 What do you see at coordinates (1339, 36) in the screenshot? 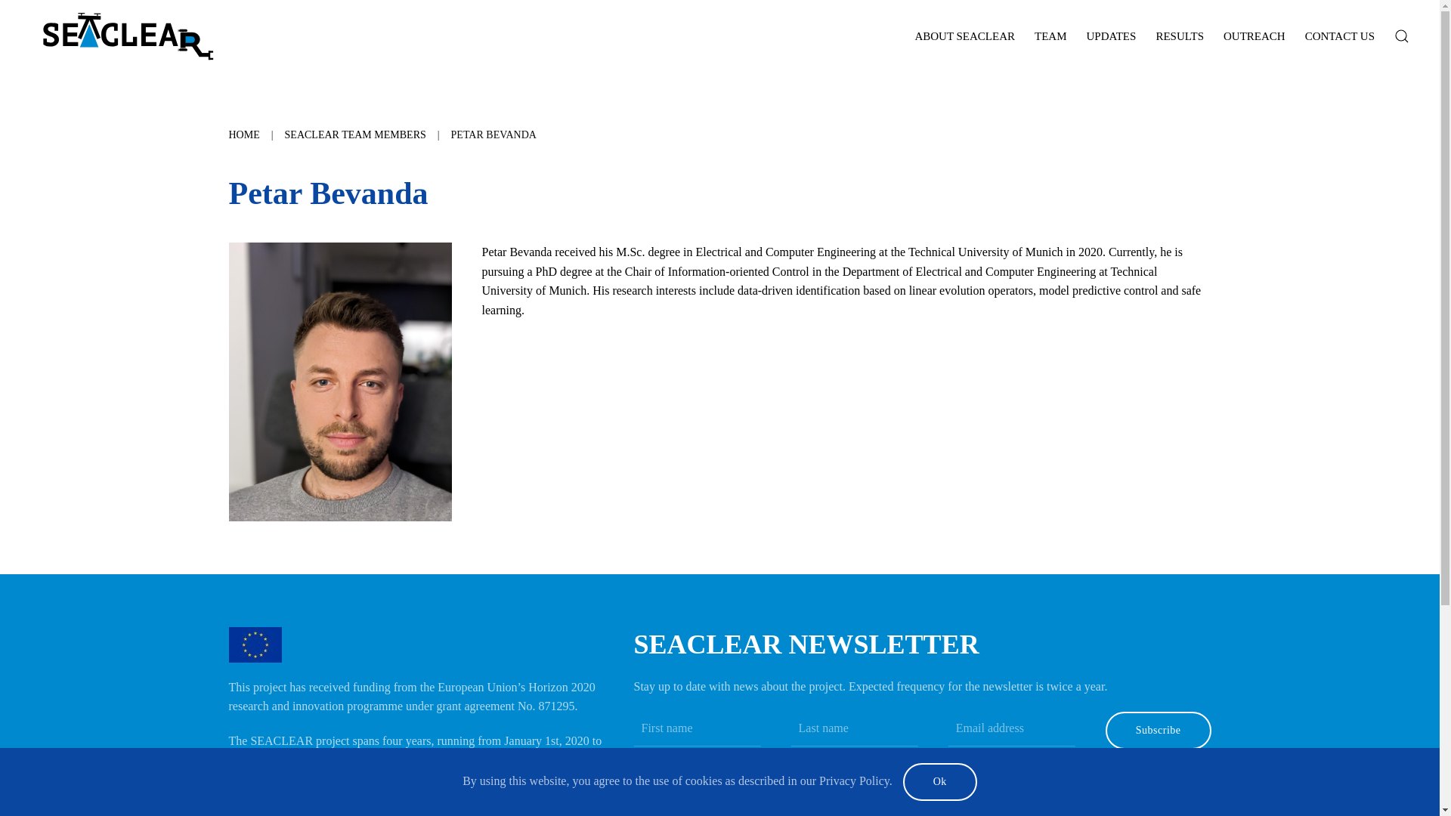
I see `CONTACT US` at bounding box center [1339, 36].